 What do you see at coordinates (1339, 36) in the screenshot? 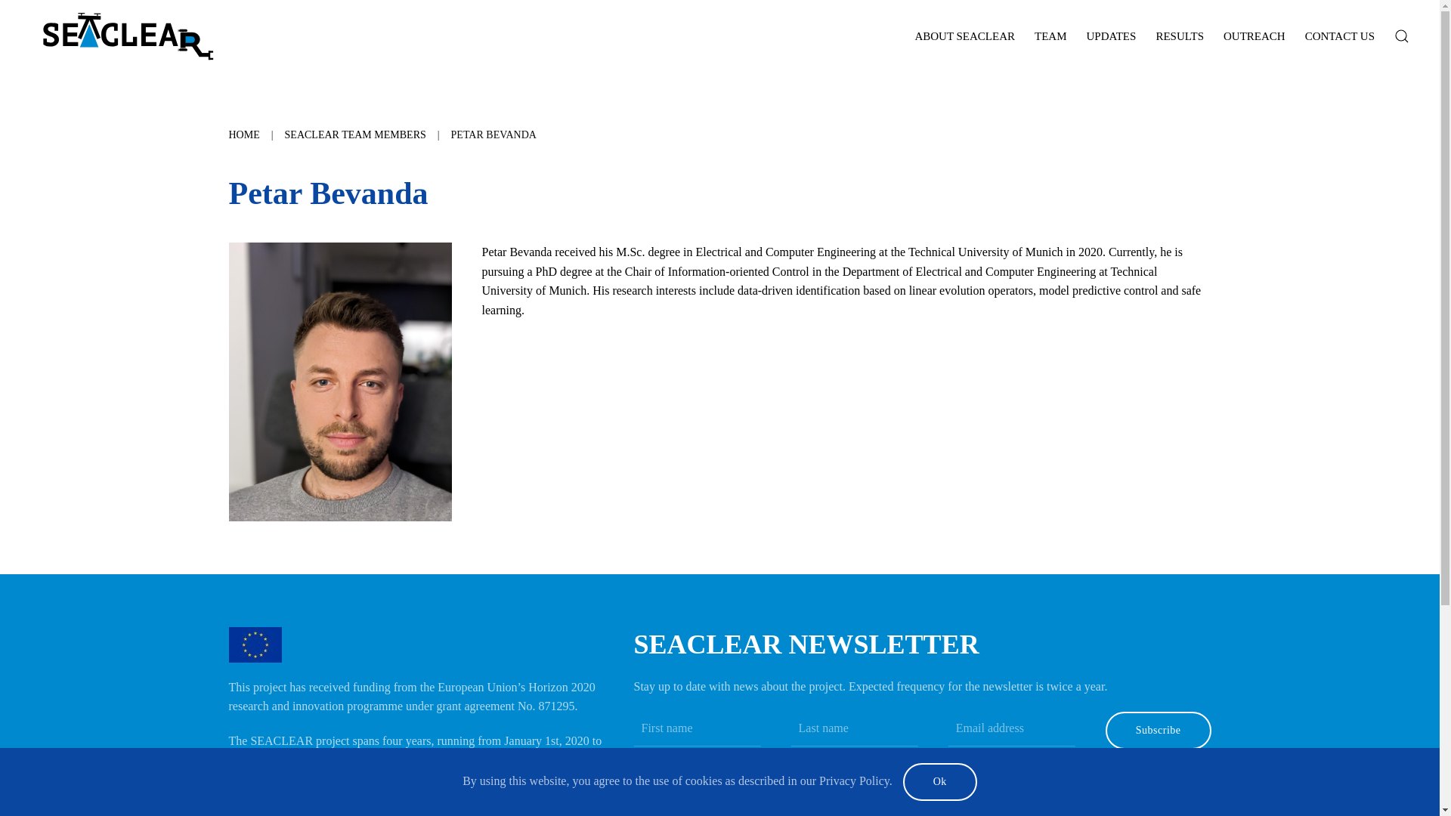
I see `CONTACT US` at bounding box center [1339, 36].